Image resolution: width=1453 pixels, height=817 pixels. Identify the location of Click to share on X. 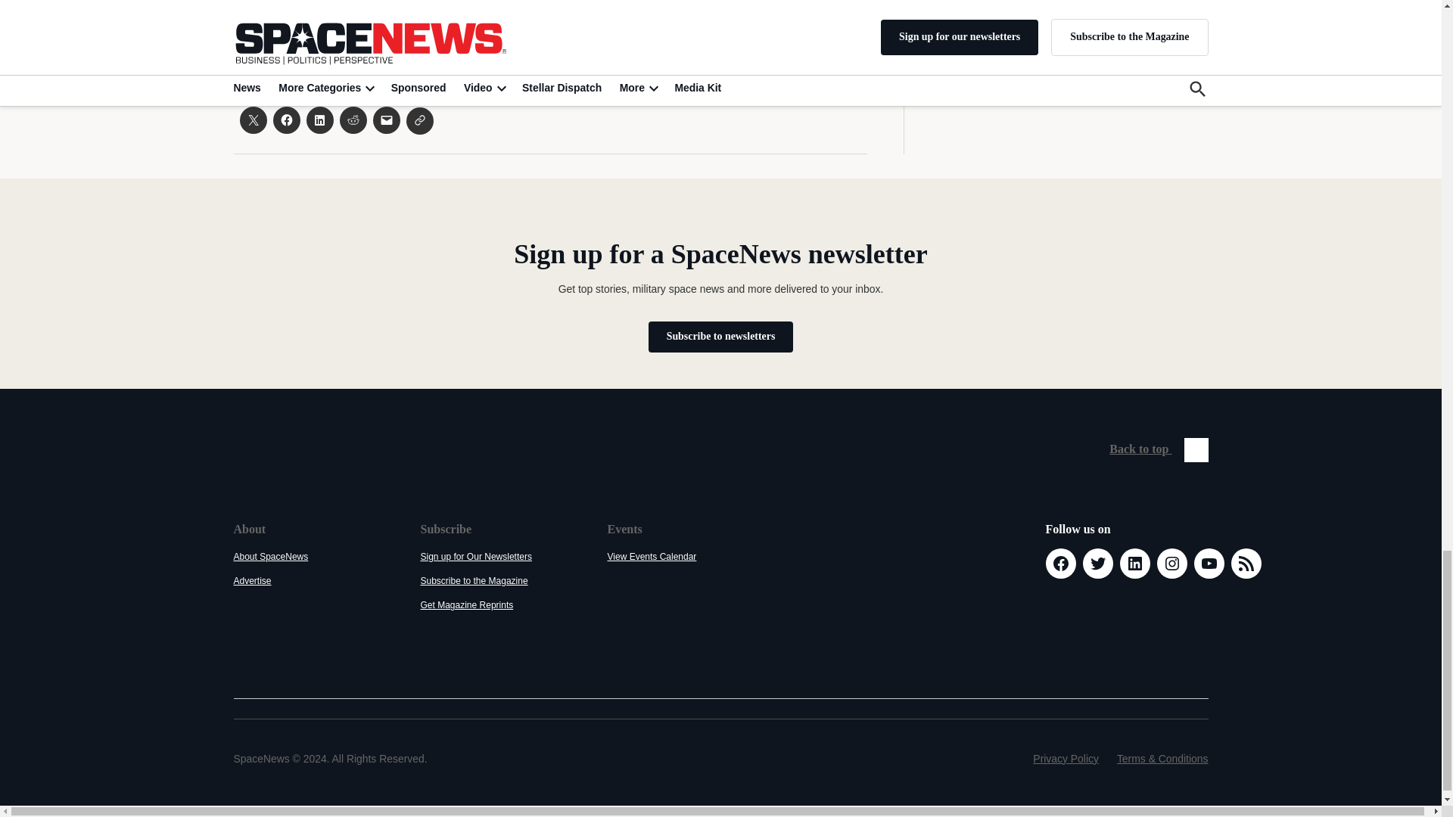
(253, 120).